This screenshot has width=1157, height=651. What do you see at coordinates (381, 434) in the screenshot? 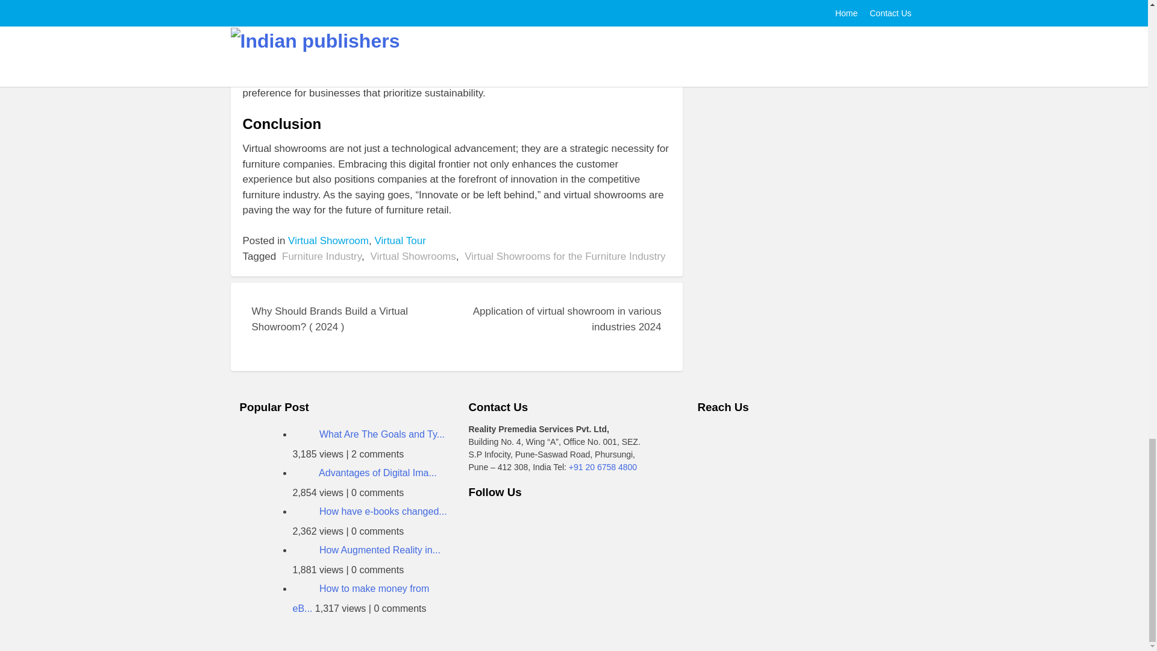
I see `What Are The Goals and Ty...` at bounding box center [381, 434].